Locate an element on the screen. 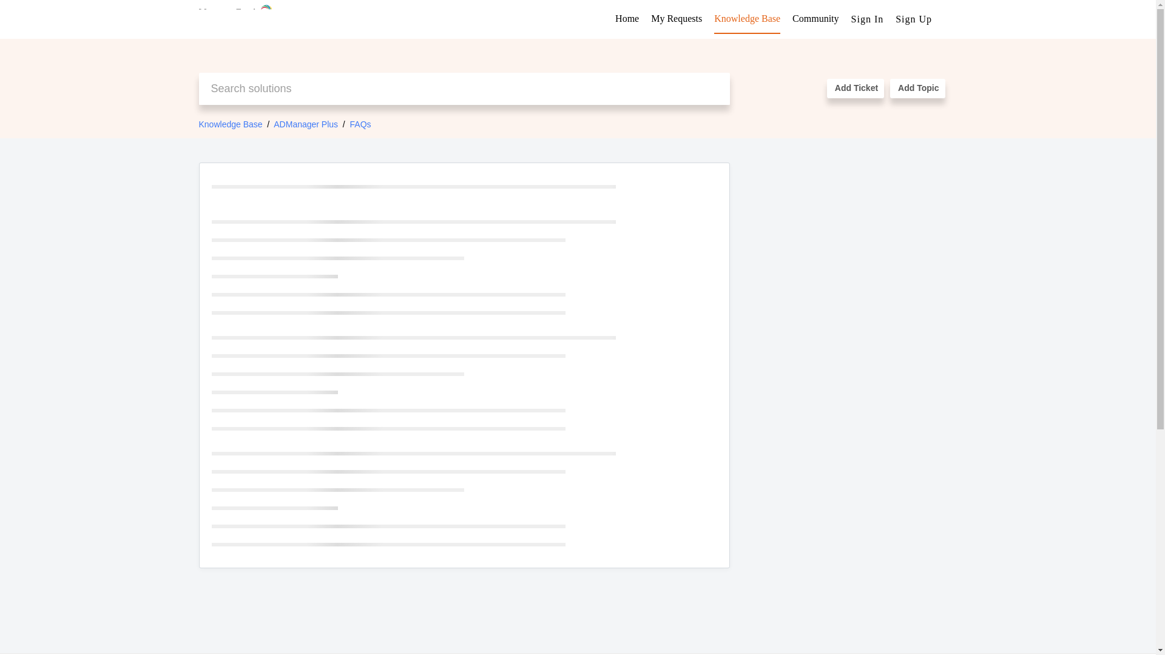 This screenshot has height=655, width=1165. Knowledge Base is located at coordinates (747, 18).